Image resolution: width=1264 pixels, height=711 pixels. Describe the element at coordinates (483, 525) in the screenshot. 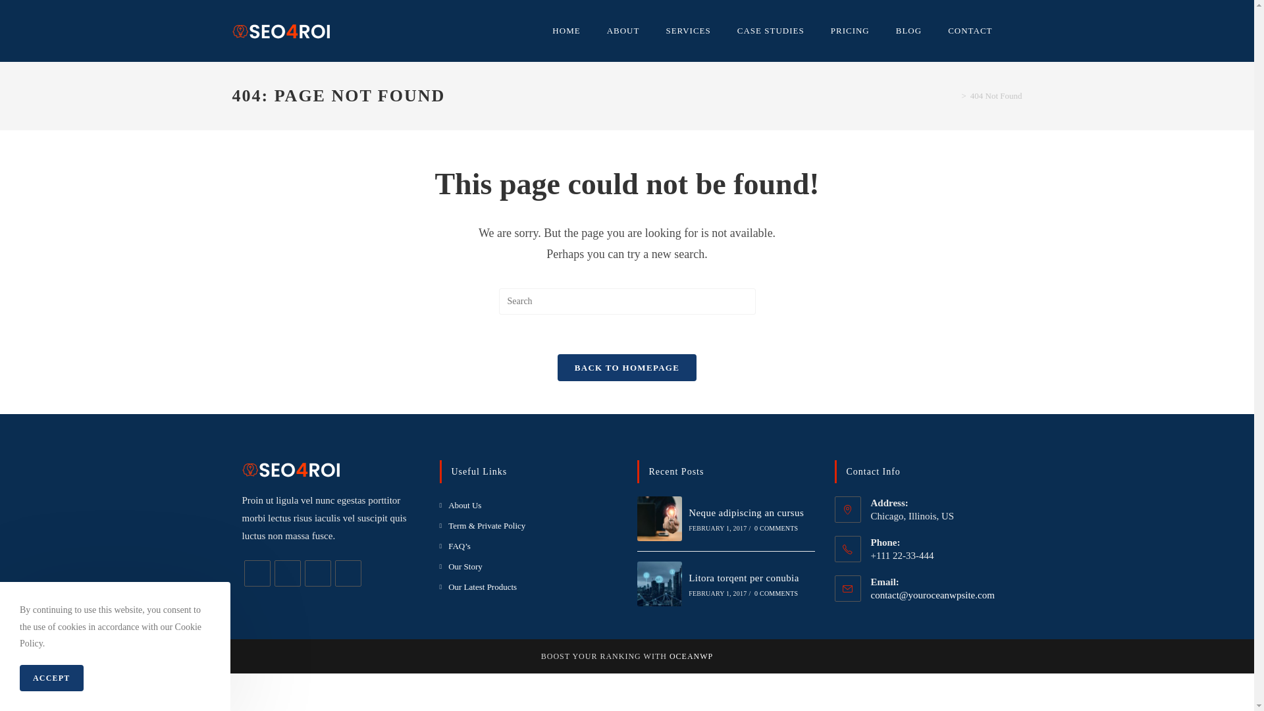

I see `Term & Private Policy` at that location.